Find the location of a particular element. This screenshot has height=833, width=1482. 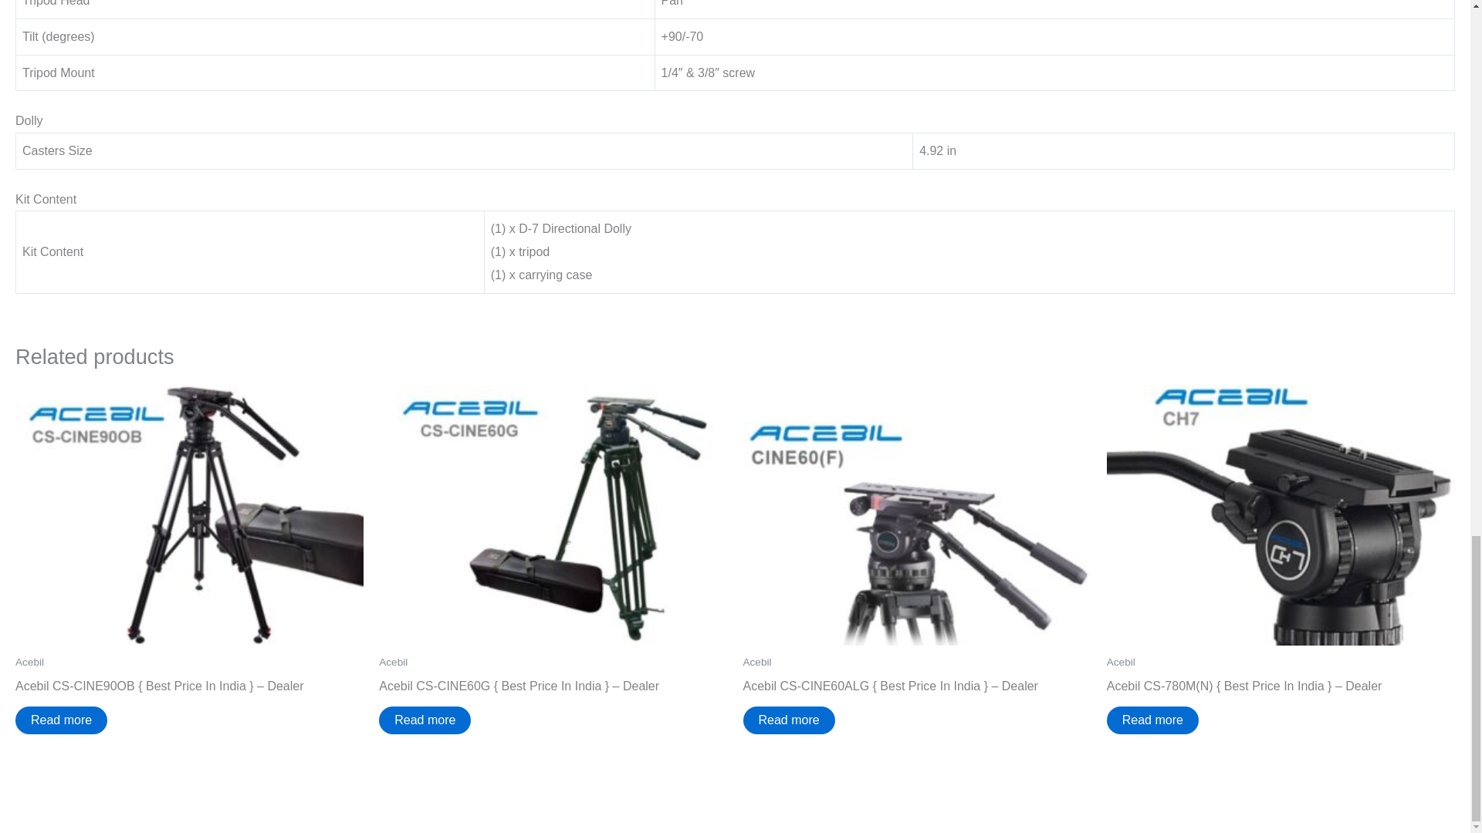

Read more is located at coordinates (60, 720).